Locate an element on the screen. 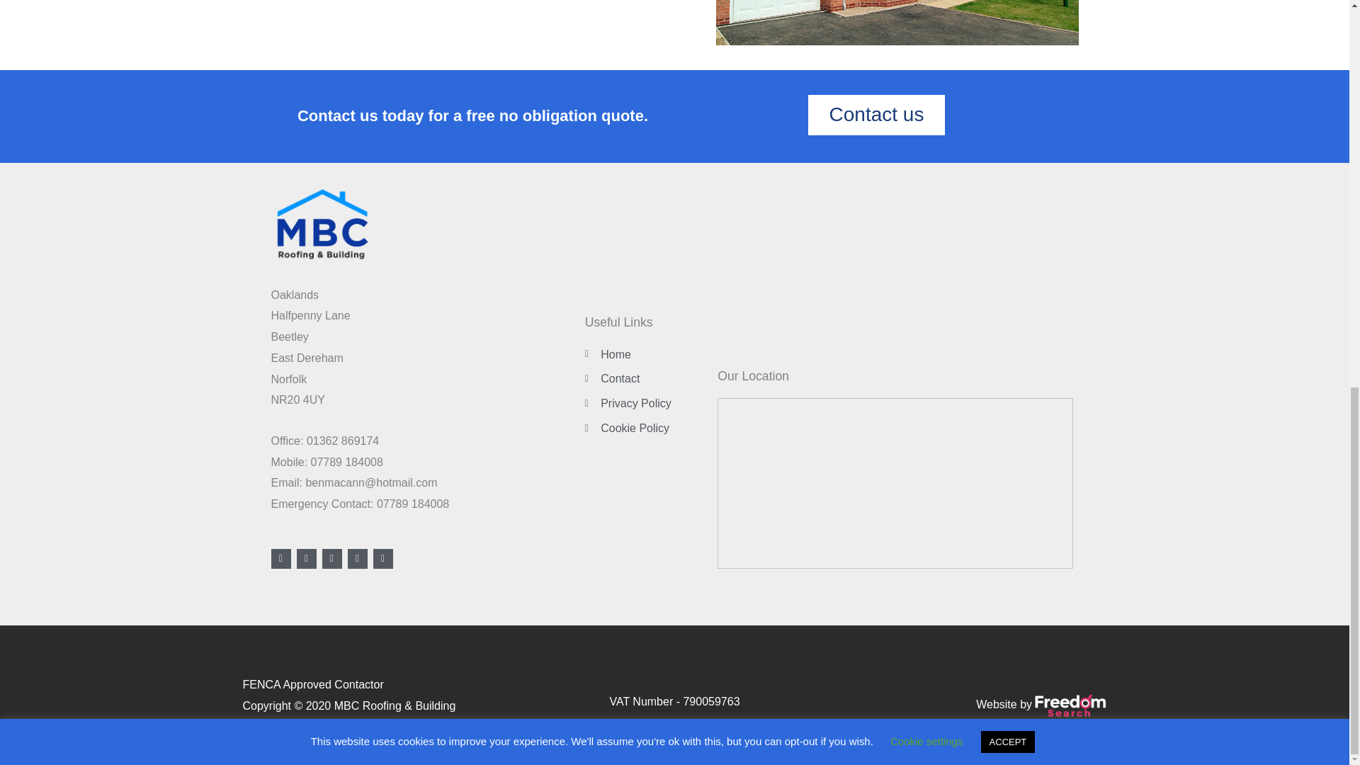 The width and height of the screenshot is (1360, 765). Facebook is located at coordinates (280, 559).